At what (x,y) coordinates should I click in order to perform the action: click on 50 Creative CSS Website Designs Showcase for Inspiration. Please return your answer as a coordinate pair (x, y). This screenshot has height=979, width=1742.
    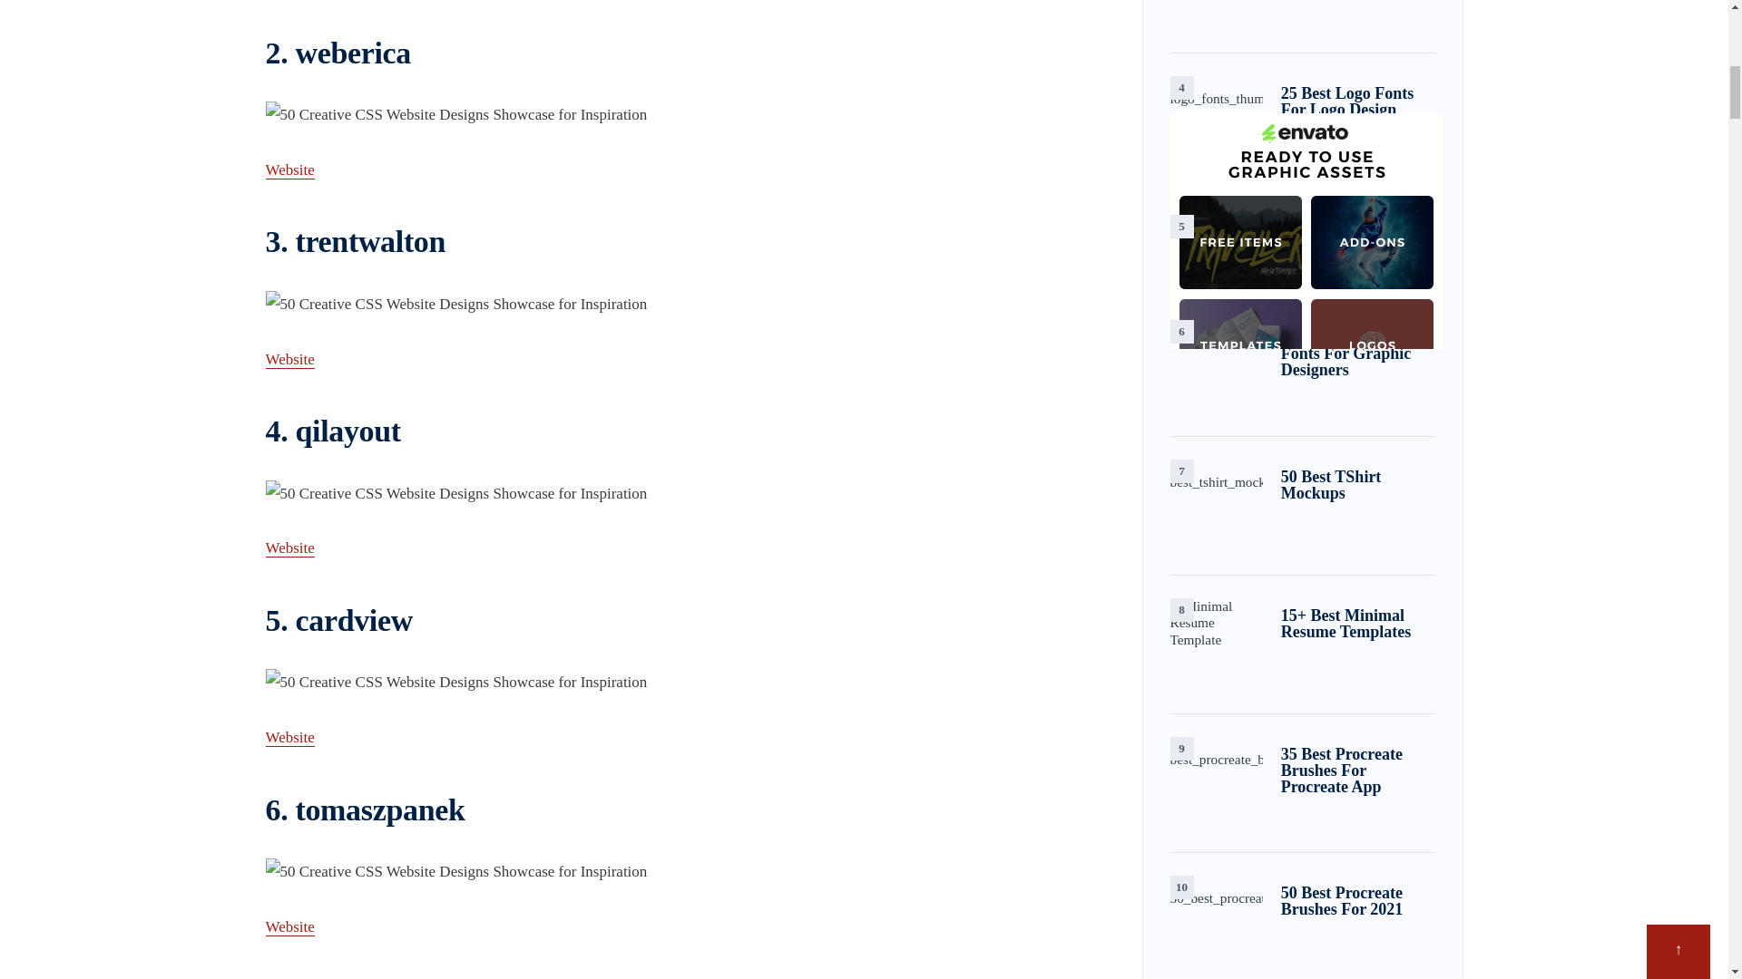
    Looking at the image, I should click on (675, 872).